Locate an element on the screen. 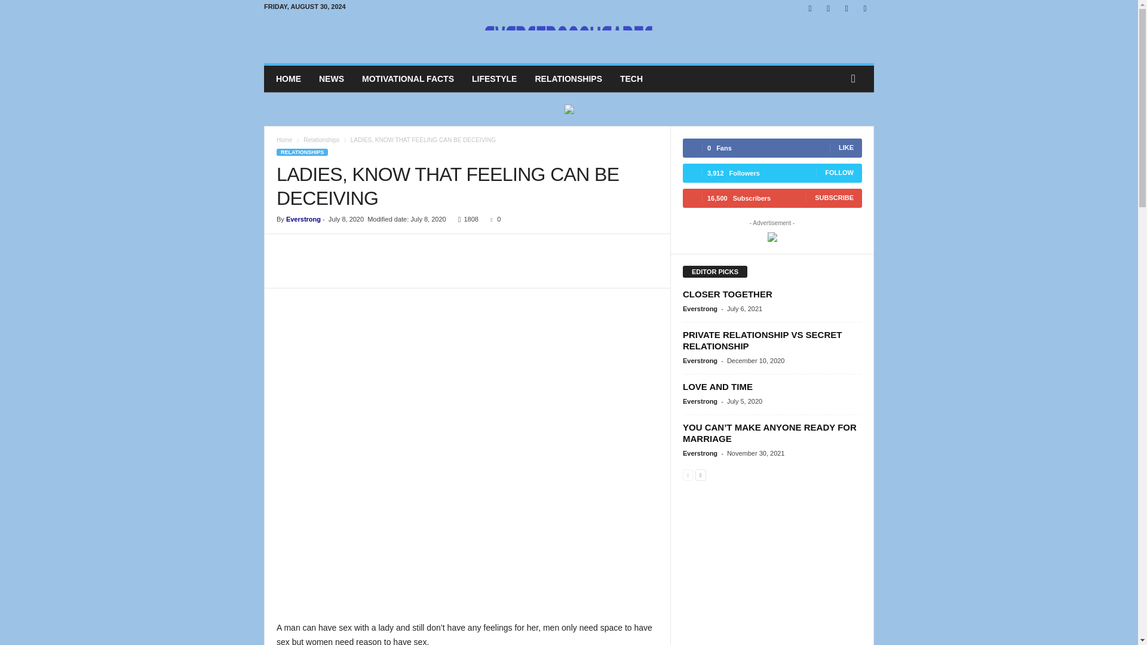 The image size is (1147, 645). Relationships is located at coordinates (321, 140).